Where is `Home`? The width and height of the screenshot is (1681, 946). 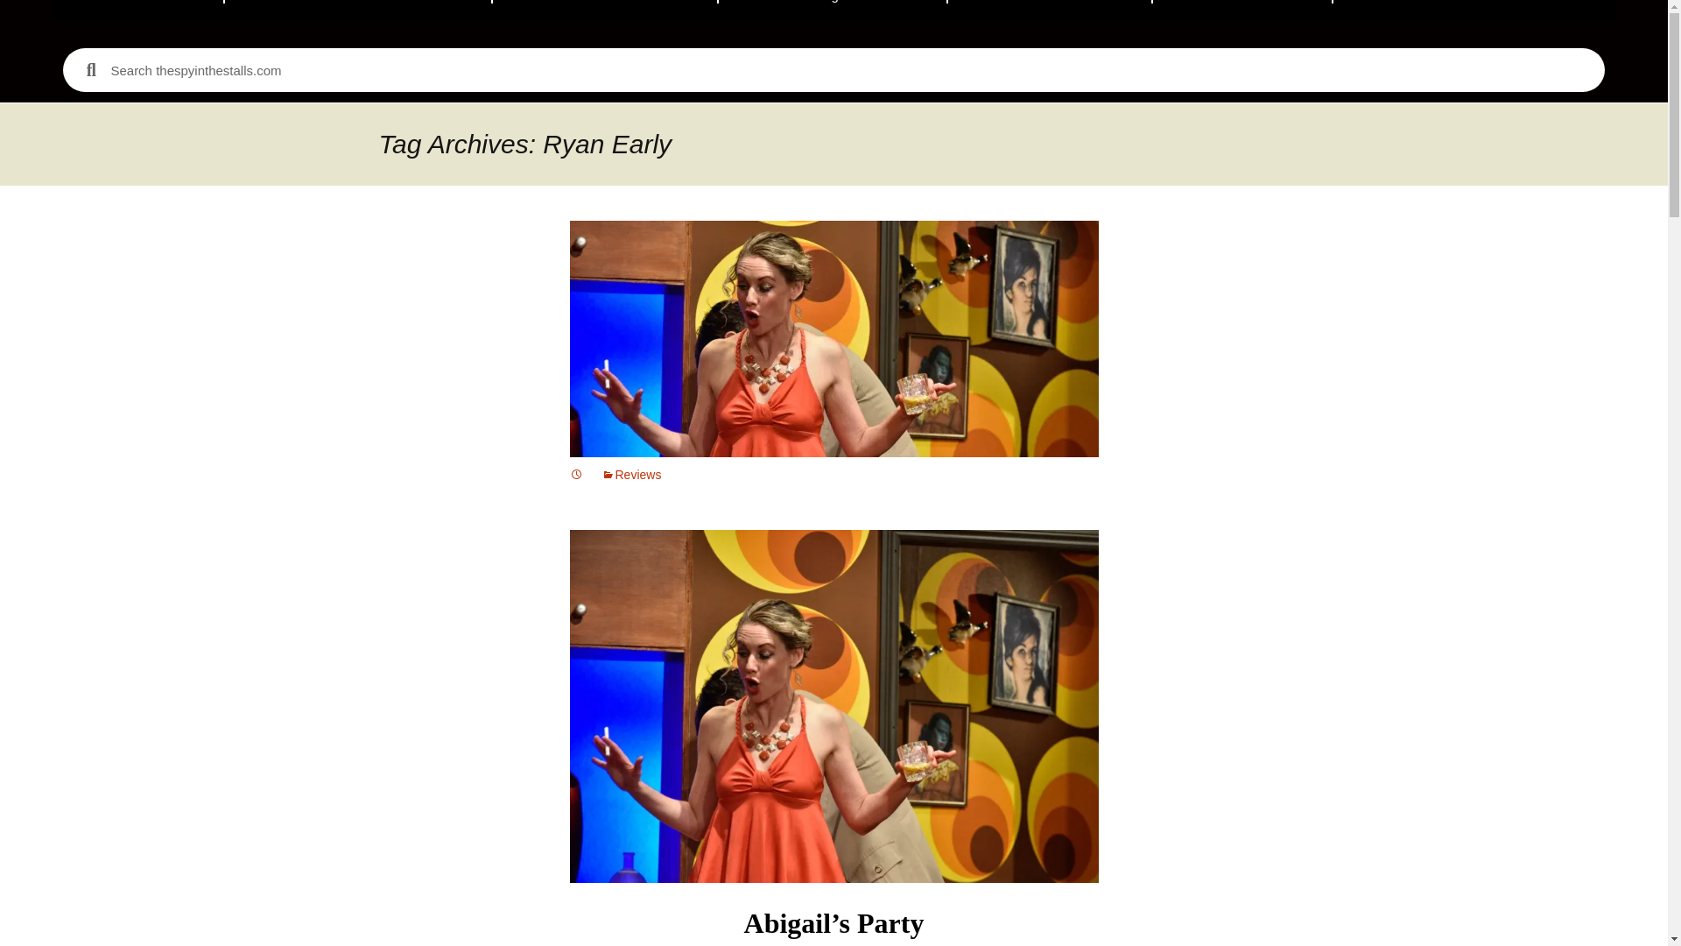 Home is located at coordinates (138, 9).